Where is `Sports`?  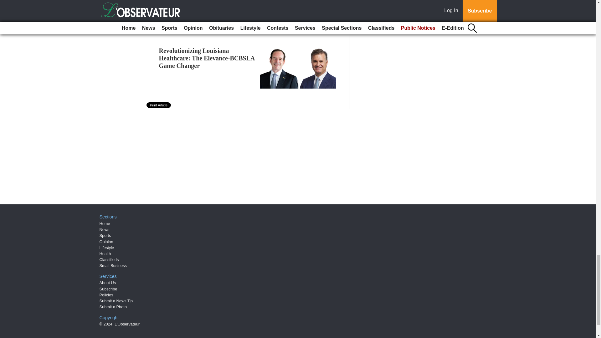
Sports is located at coordinates (105, 235).